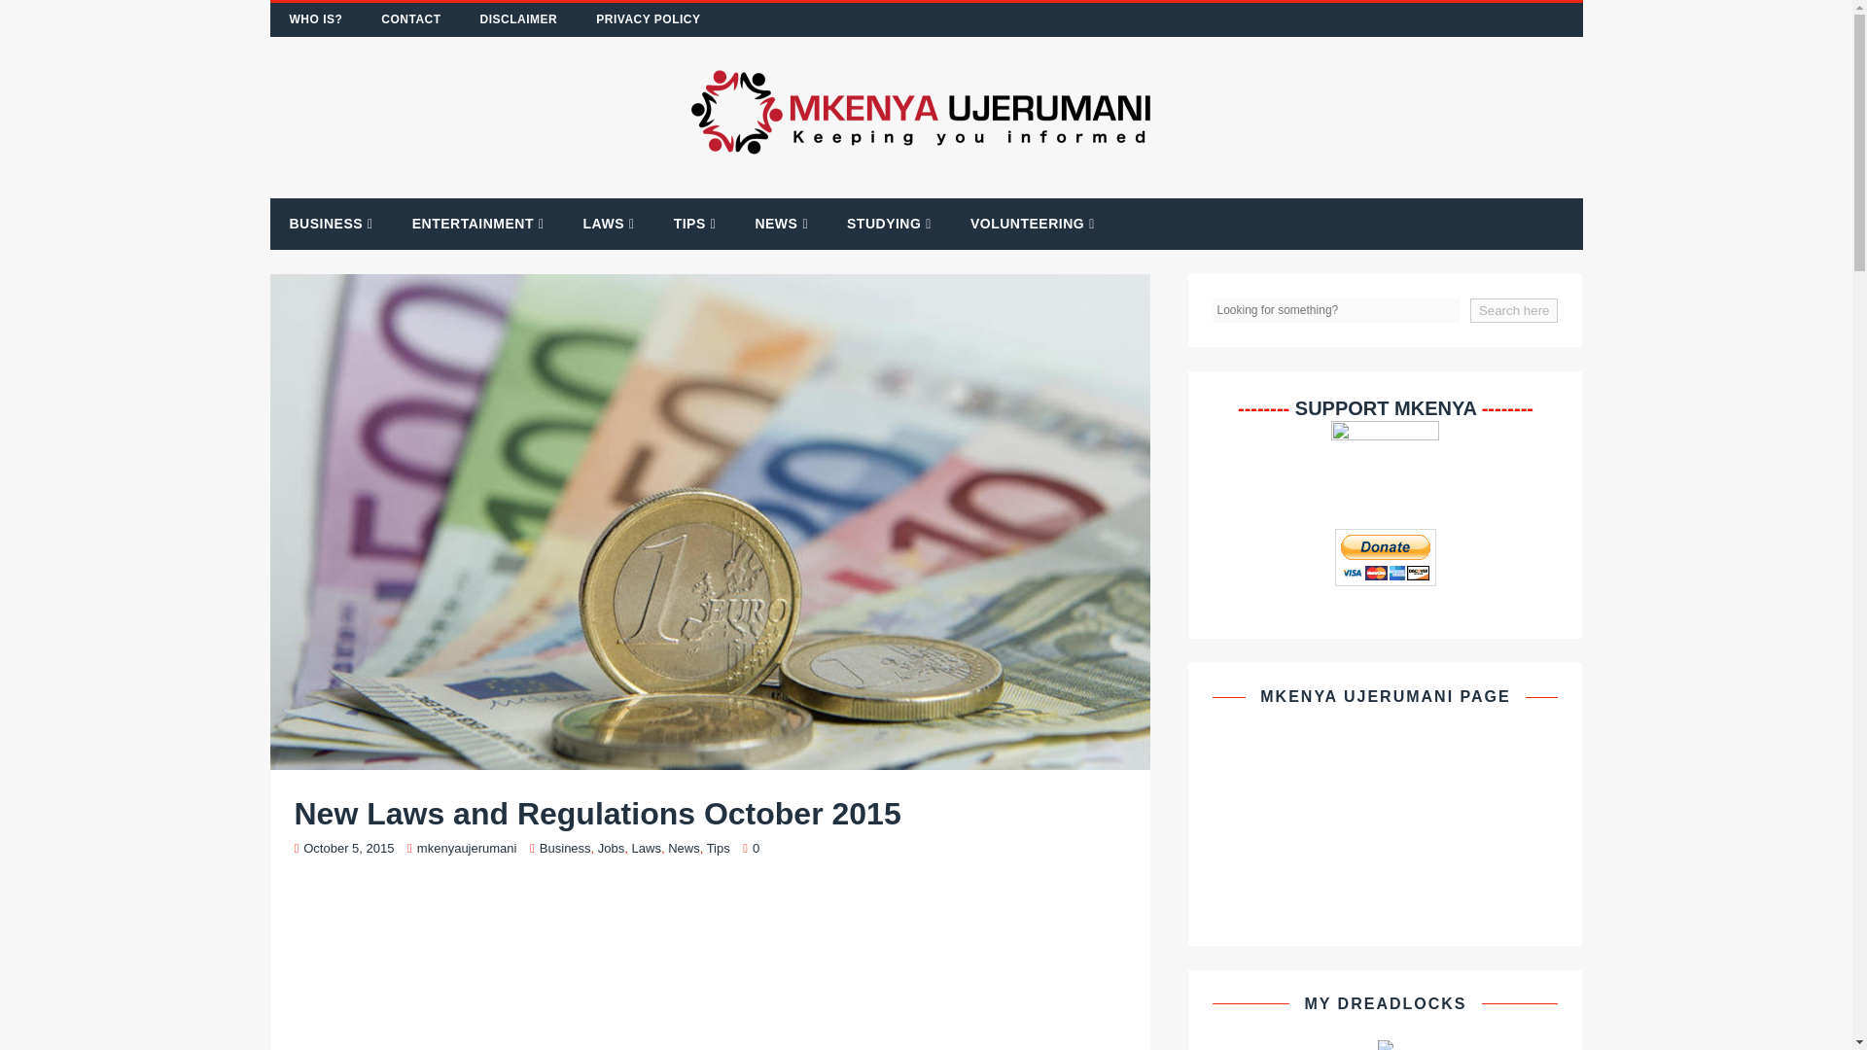 The width and height of the screenshot is (1867, 1050). What do you see at coordinates (1385, 557) in the screenshot?
I see `PayPal - The safer, easier way to pay online!` at bounding box center [1385, 557].